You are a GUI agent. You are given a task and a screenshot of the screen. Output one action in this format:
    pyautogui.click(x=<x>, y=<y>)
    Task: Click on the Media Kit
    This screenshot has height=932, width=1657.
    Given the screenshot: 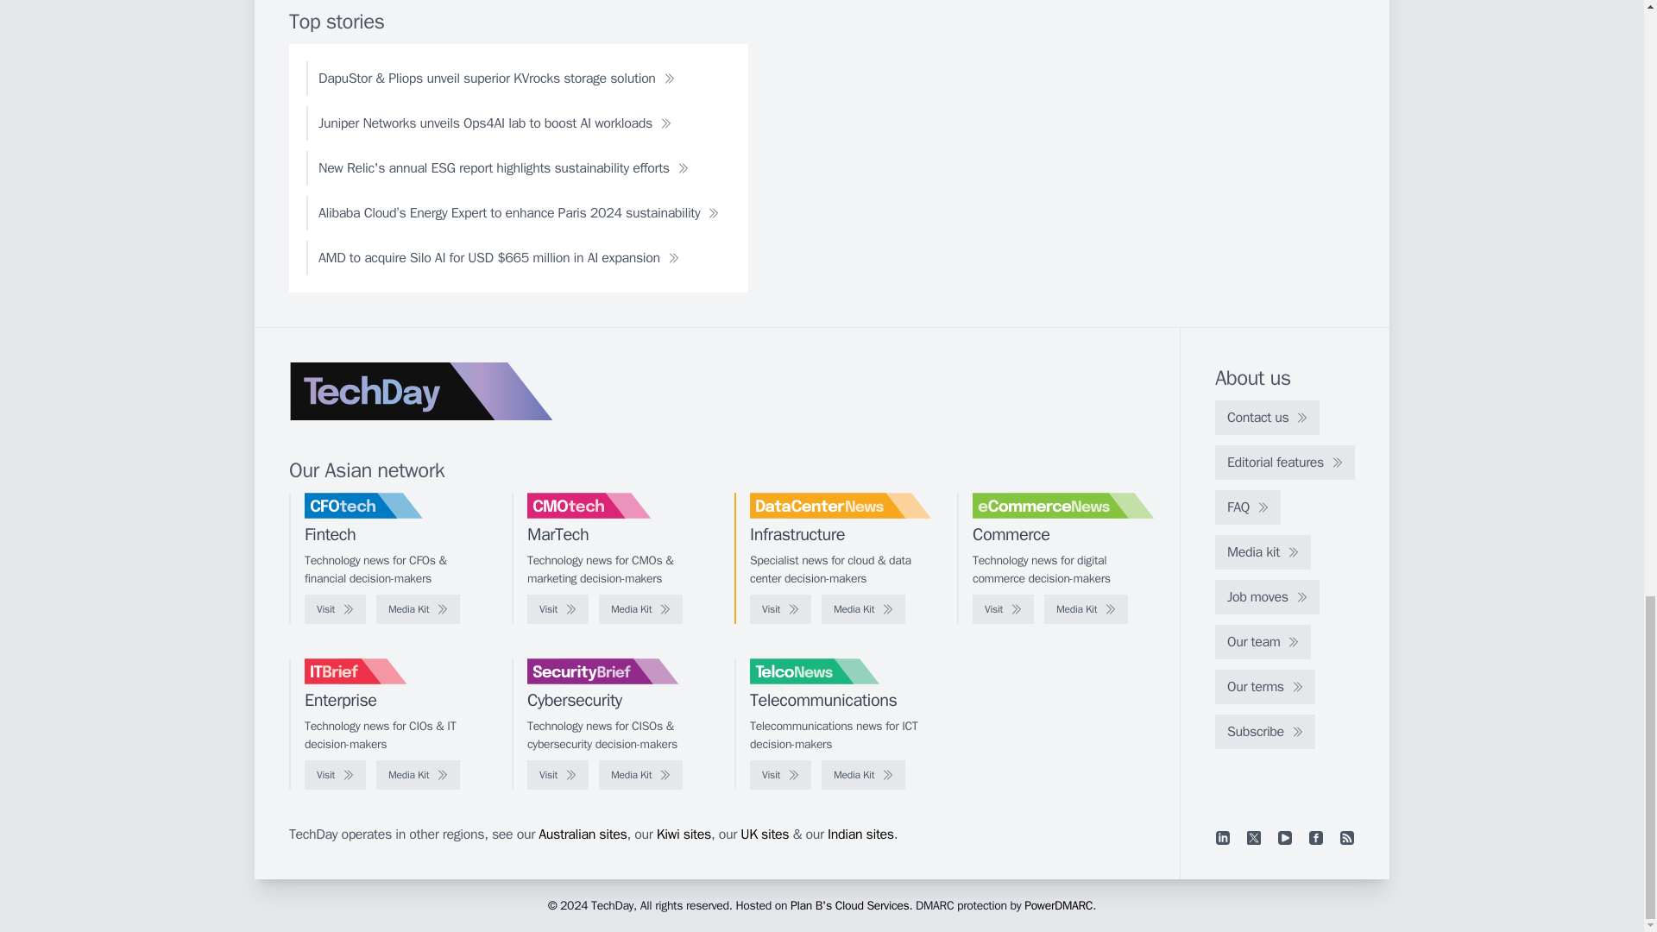 What is the action you would take?
    pyautogui.click(x=863, y=609)
    